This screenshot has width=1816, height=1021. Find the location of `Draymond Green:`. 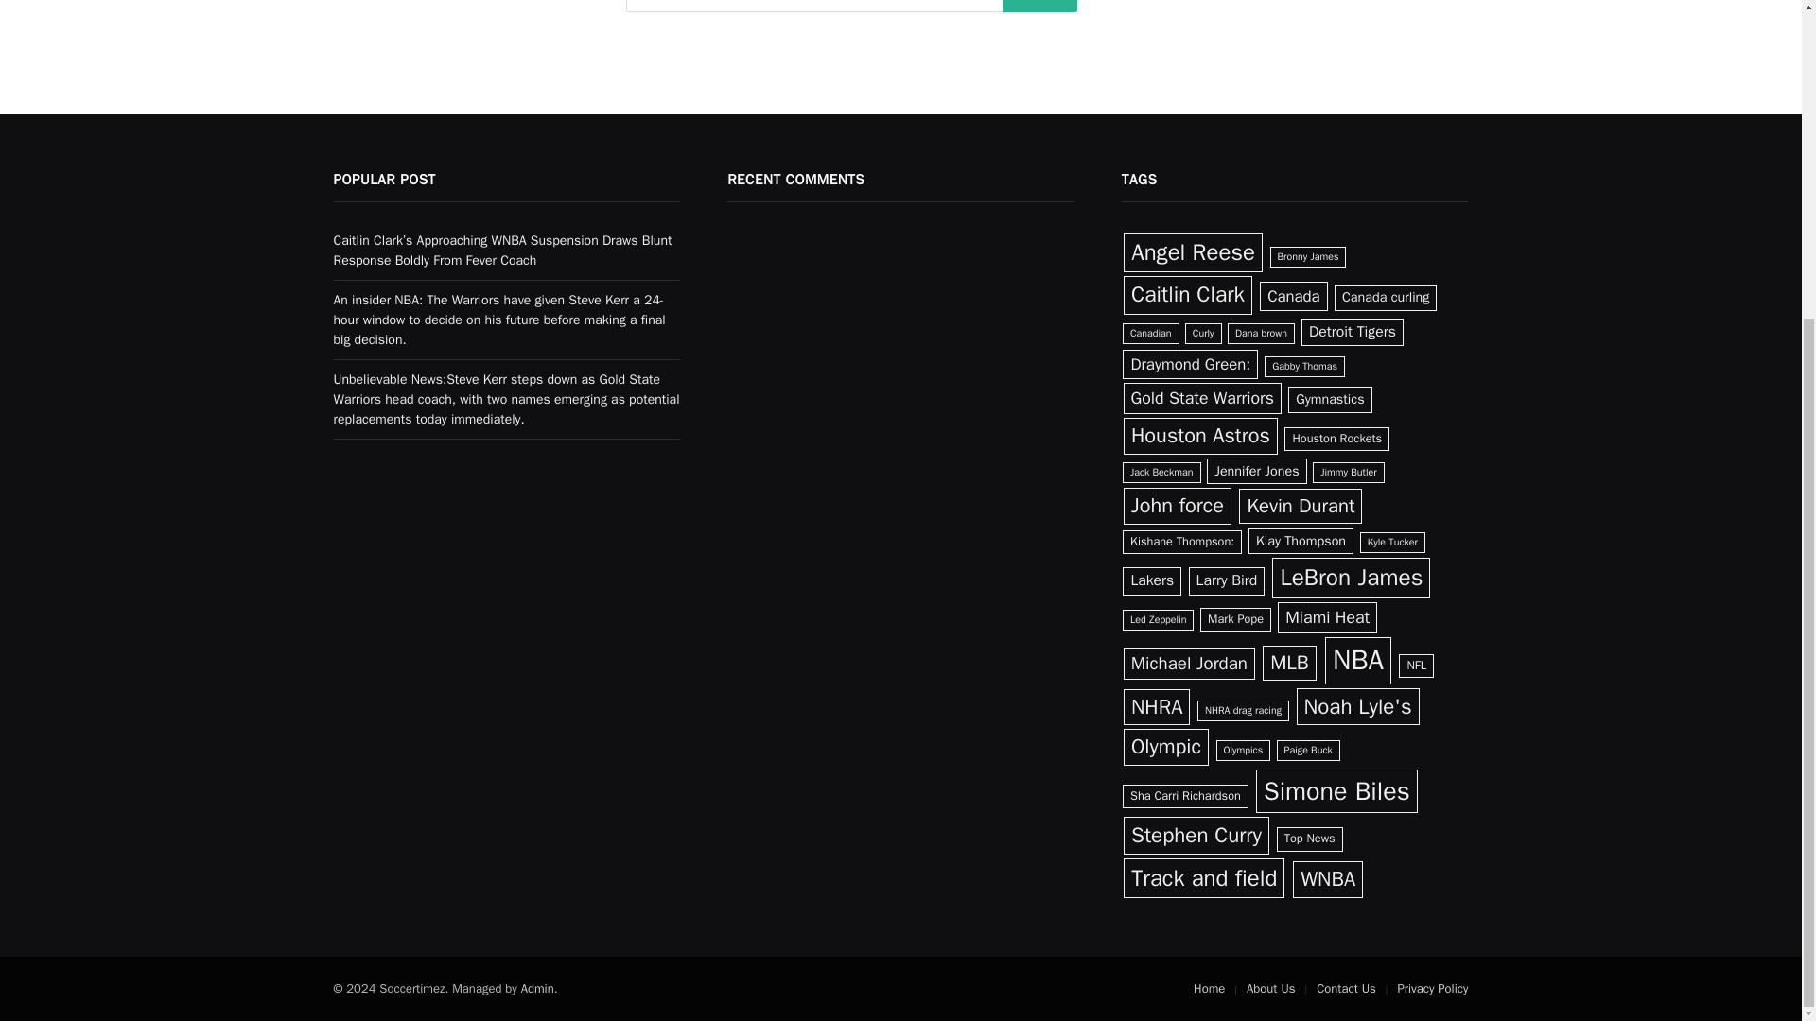

Draymond Green: is located at coordinates (1190, 364).